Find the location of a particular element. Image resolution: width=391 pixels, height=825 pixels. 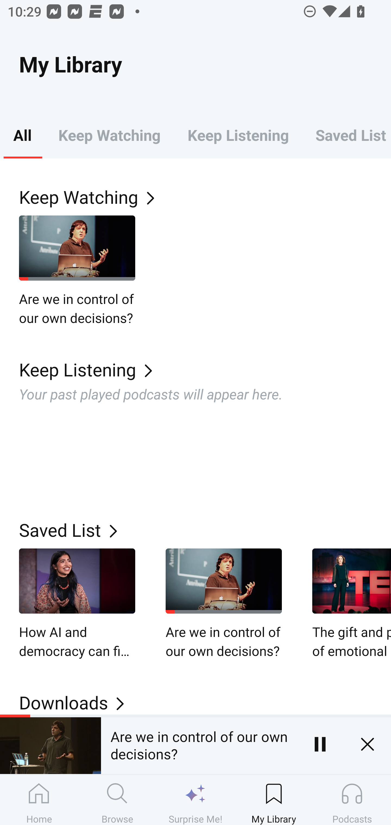

Keep Listening is located at coordinates (205, 370).